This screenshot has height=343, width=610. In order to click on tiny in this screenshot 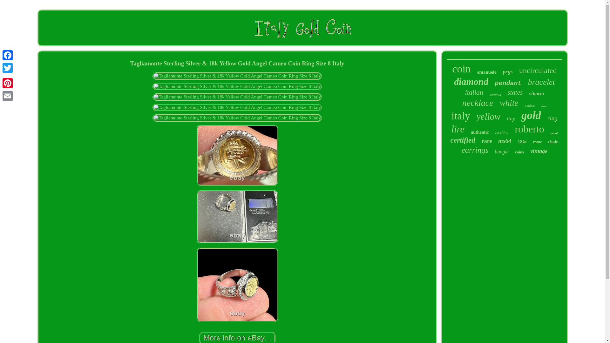, I will do `click(511, 119)`.